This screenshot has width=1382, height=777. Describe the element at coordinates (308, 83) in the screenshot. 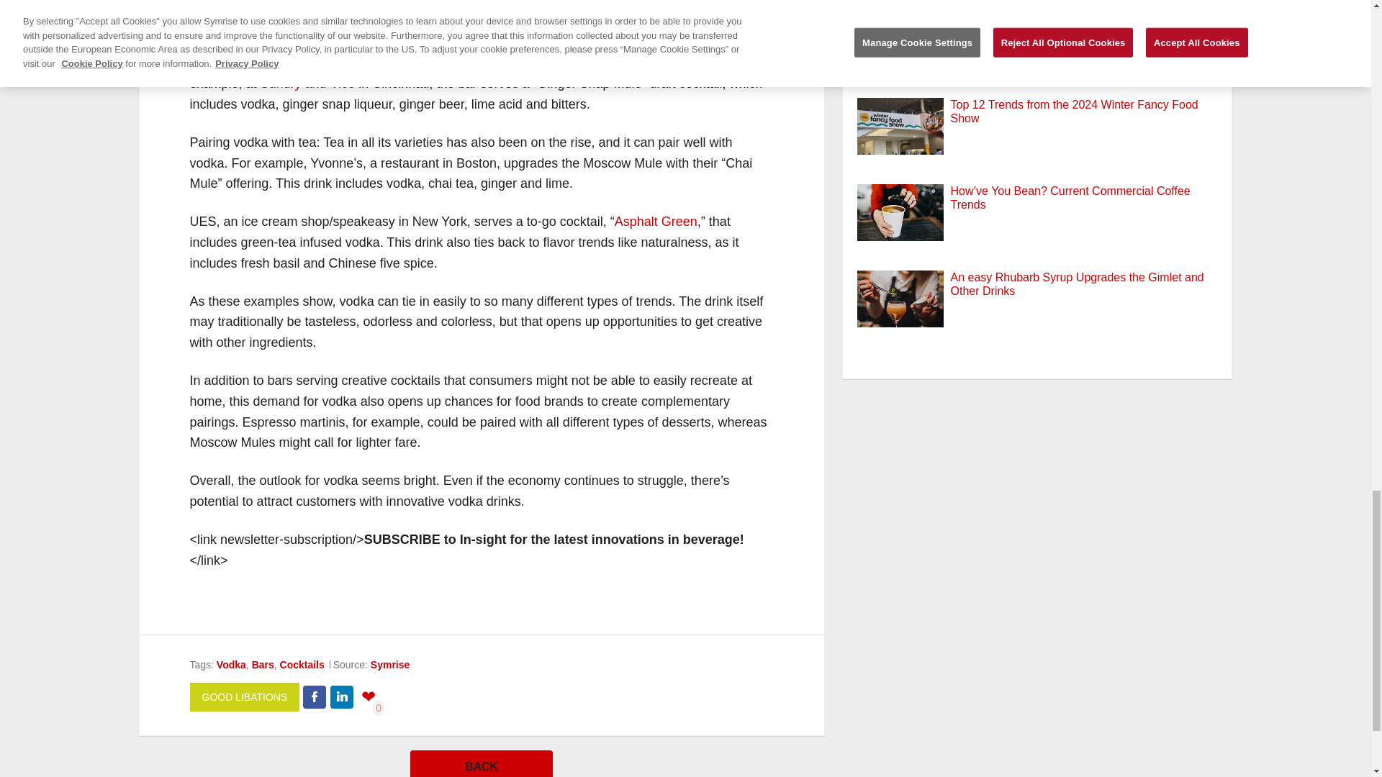

I see `Opens external link in new window` at that location.